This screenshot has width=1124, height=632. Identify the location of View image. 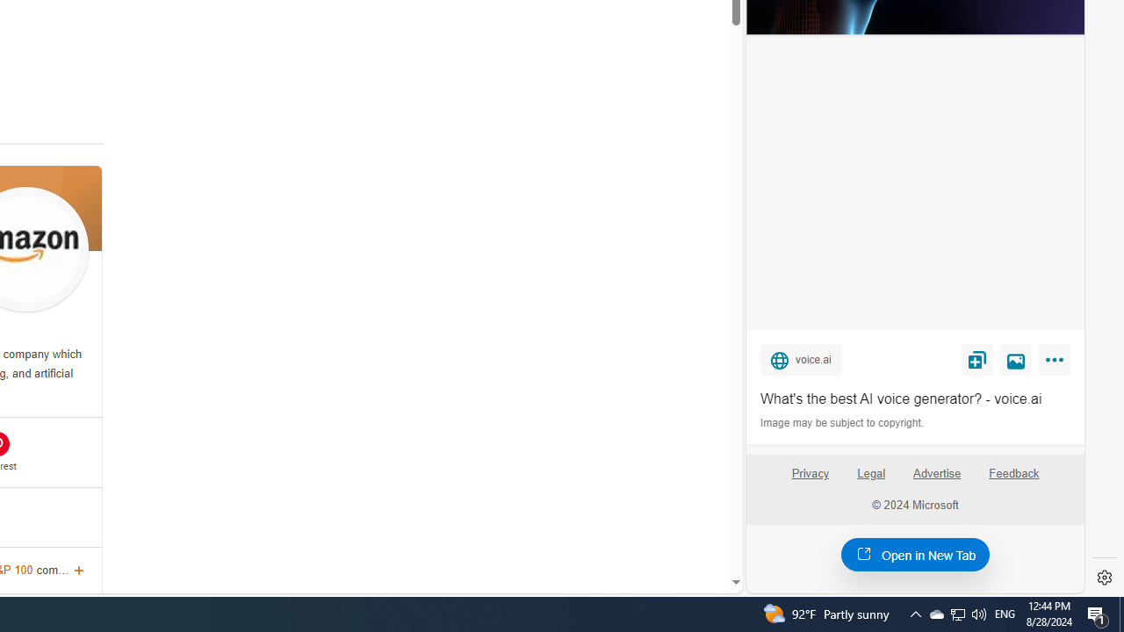
(1016, 359).